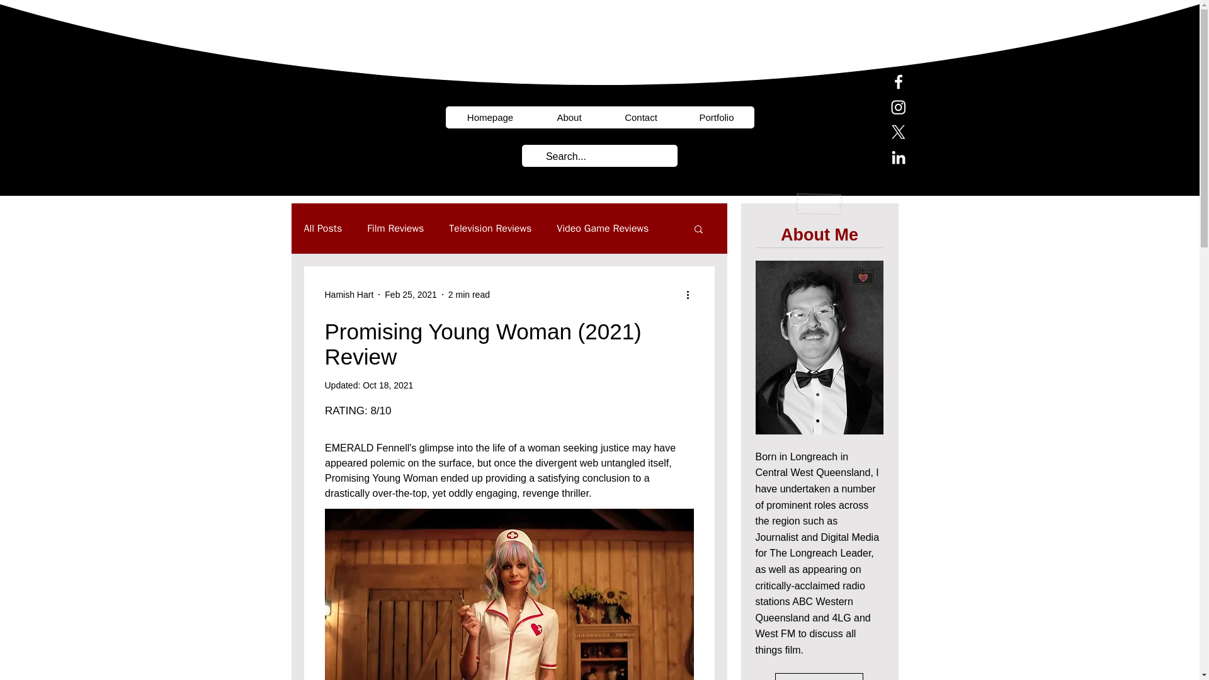 The width and height of the screenshot is (1209, 680). What do you see at coordinates (490, 228) in the screenshot?
I see `Television Reviews` at bounding box center [490, 228].